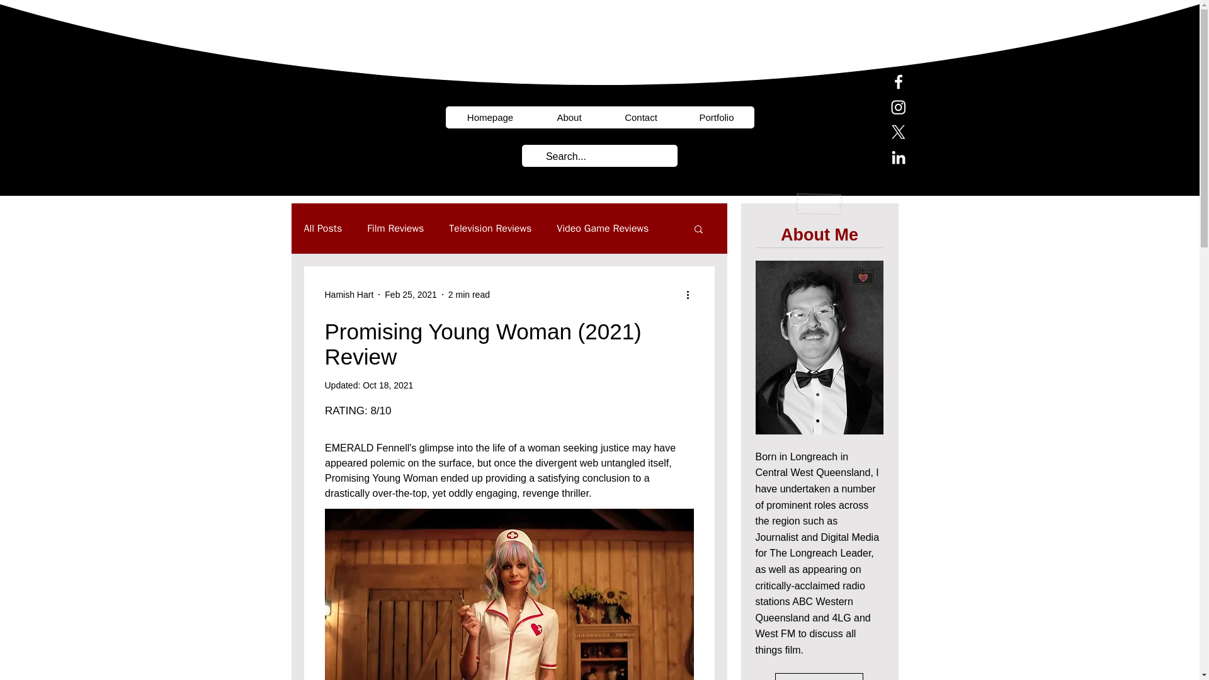 The width and height of the screenshot is (1209, 680). What do you see at coordinates (490, 228) in the screenshot?
I see `Television Reviews` at bounding box center [490, 228].